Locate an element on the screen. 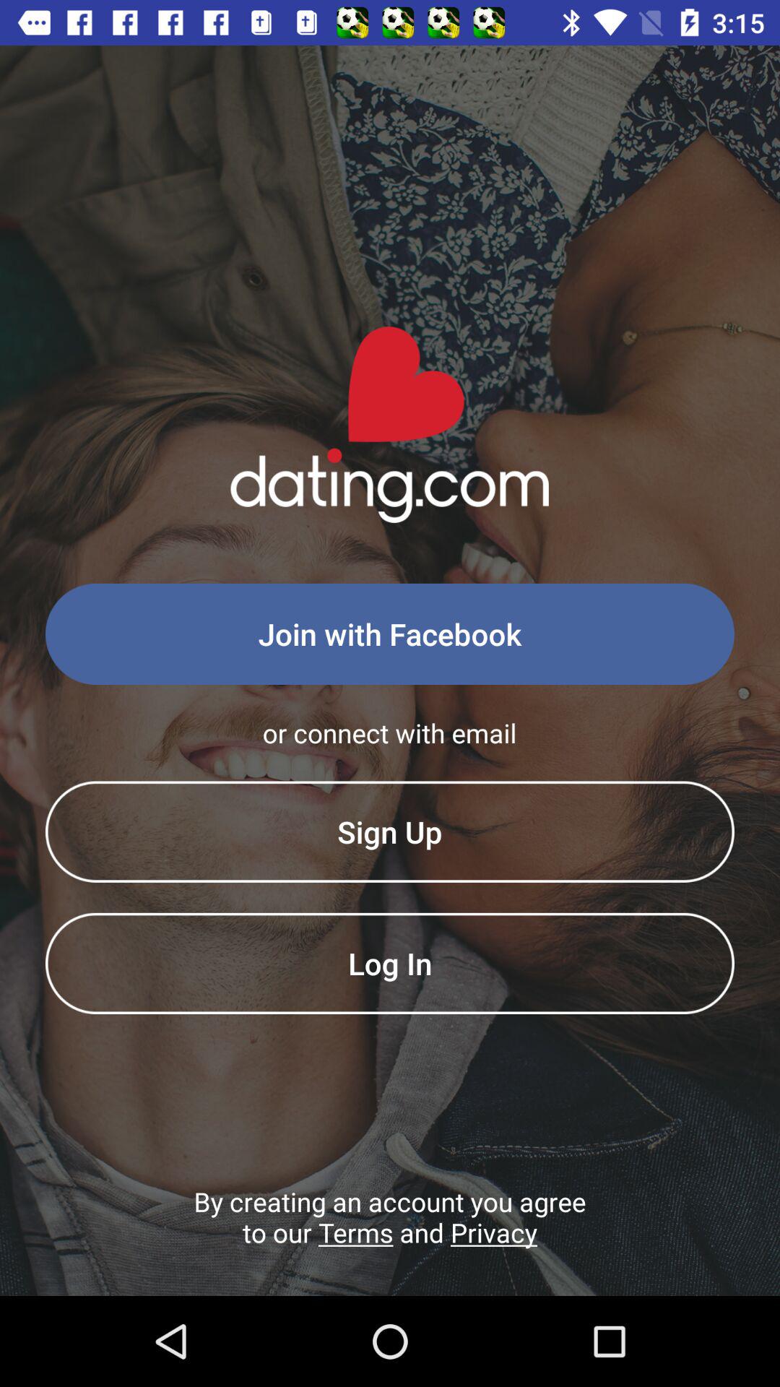 Image resolution: width=780 pixels, height=1387 pixels. launch the icon above the log in icon is located at coordinates (390, 831).